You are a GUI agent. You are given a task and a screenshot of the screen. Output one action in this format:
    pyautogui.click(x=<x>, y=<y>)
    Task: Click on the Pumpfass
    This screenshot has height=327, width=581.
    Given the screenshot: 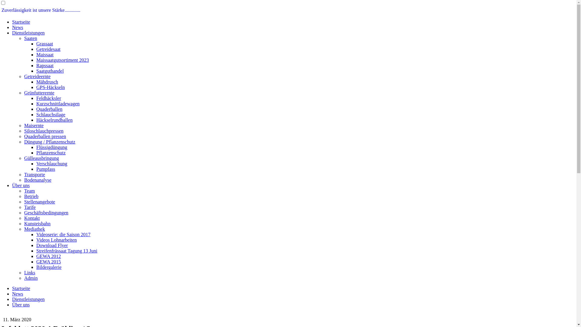 What is the action you would take?
    pyautogui.click(x=46, y=169)
    